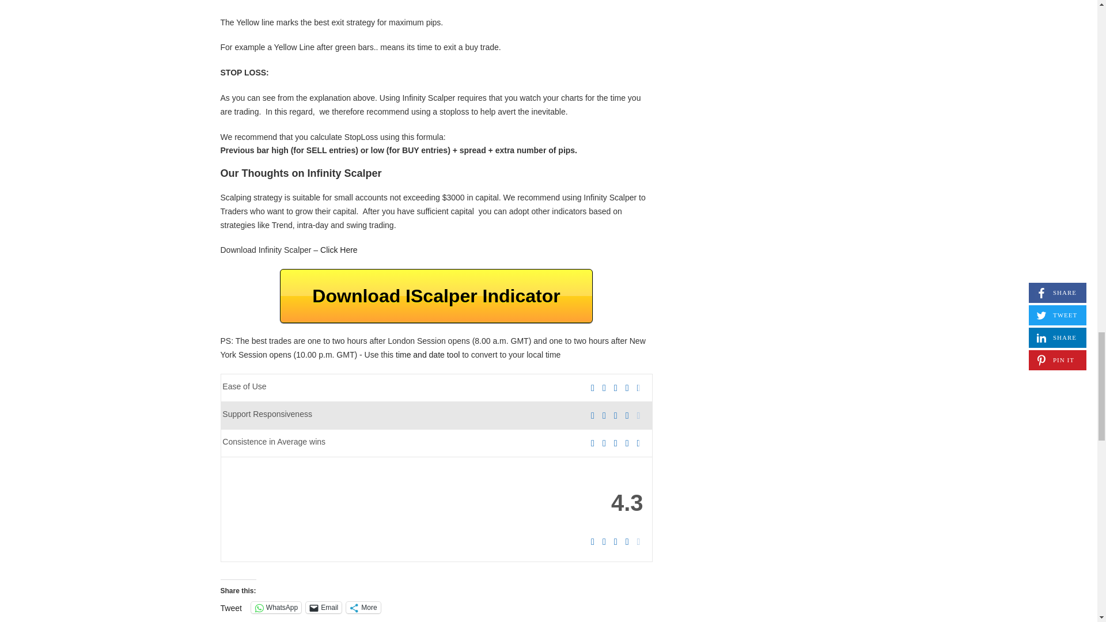 The width and height of the screenshot is (1106, 622). I want to click on Email, so click(324, 607).